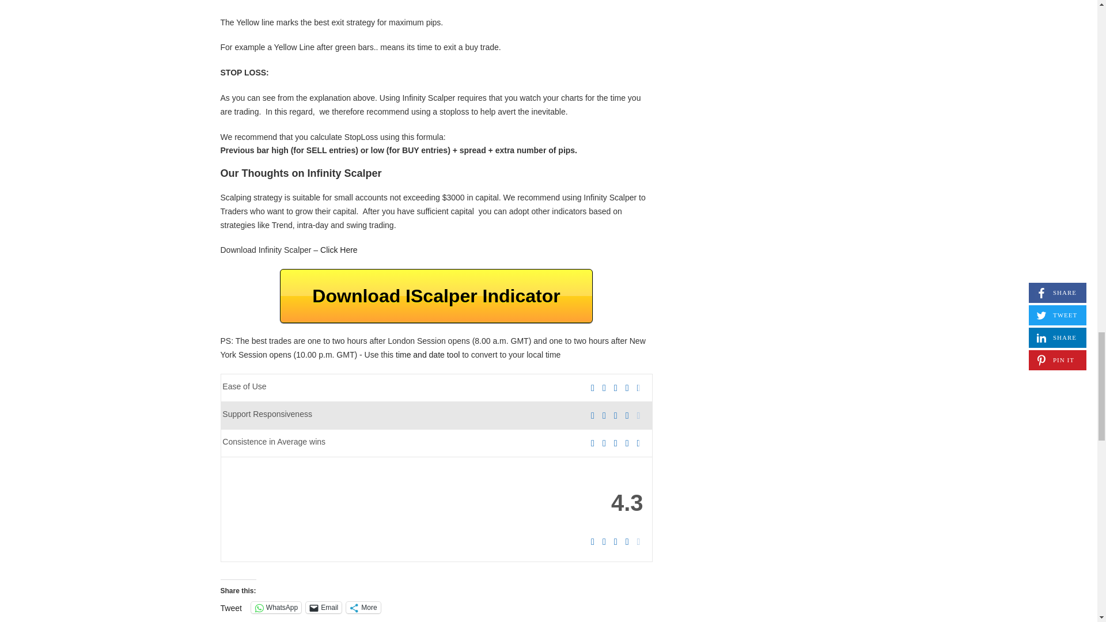 The width and height of the screenshot is (1106, 622). I want to click on Email, so click(324, 607).